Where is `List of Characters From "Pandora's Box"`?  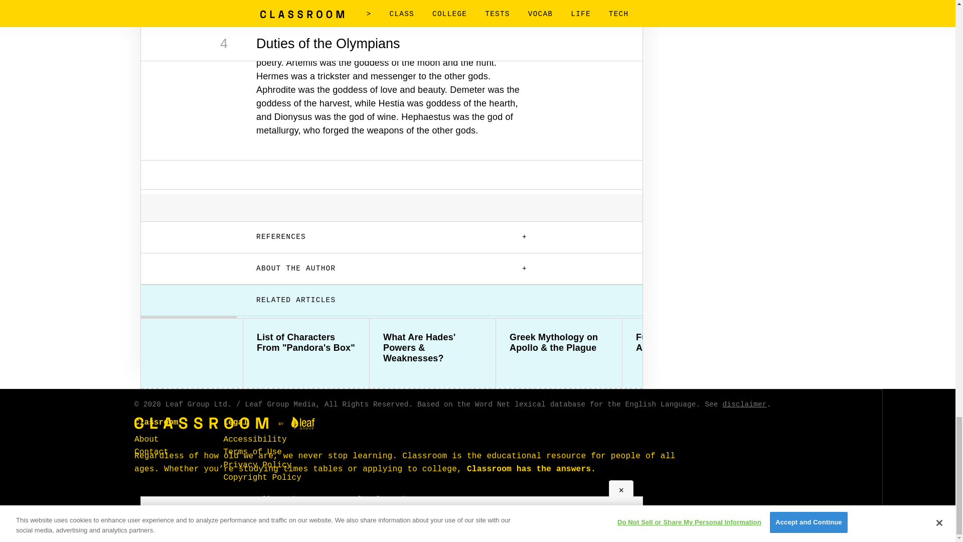
List of Characters From "Pandora's Box" is located at coordinates (306, 343).